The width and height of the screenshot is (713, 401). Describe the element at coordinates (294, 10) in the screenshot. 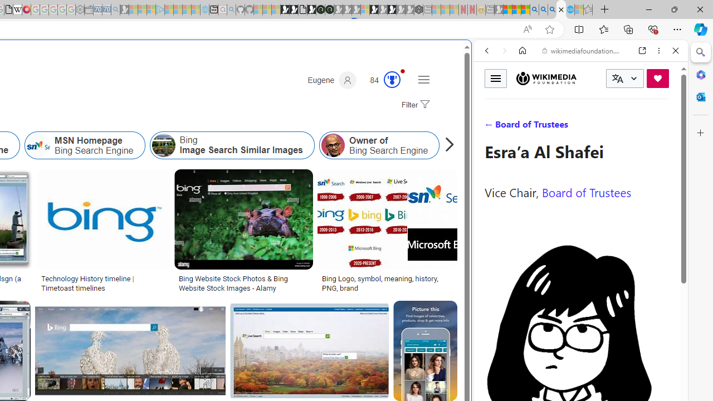

I see `Play Zoo Boom in your browser | Games from Microsoft Start` at that location.